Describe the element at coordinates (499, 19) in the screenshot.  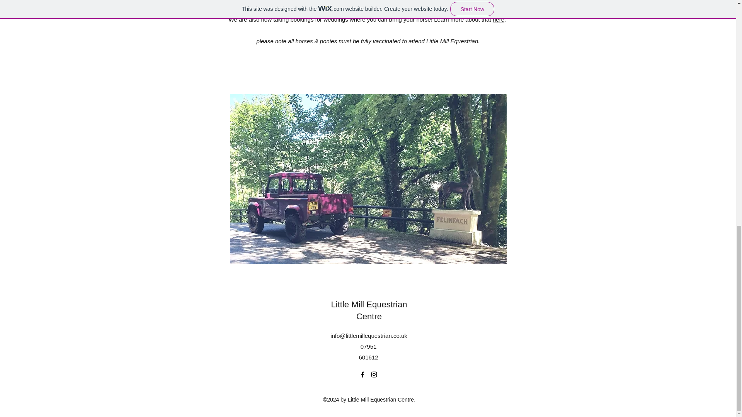
I see `here` at that location.